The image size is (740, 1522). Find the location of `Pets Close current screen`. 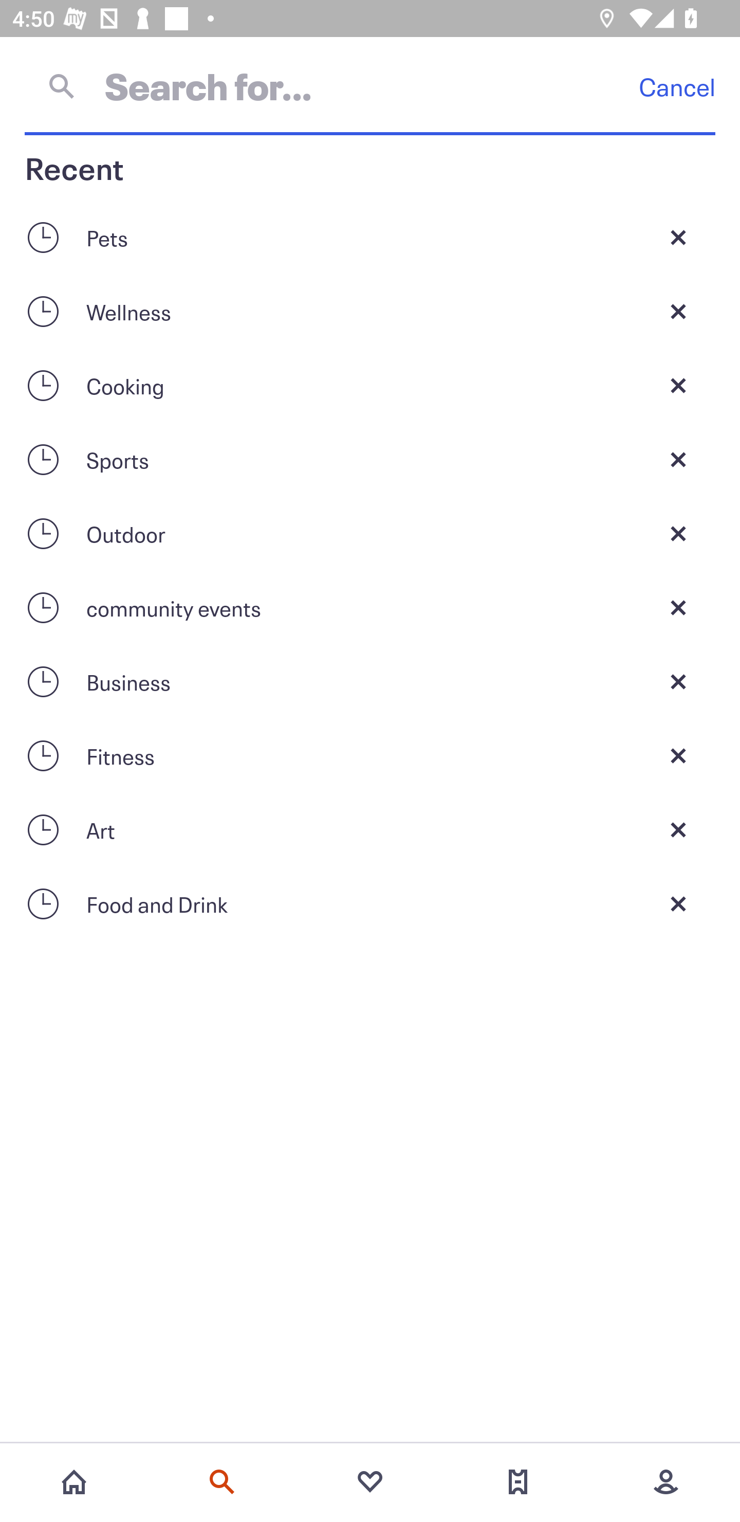

Pets Close current screen is located at coordinates (370, 237).